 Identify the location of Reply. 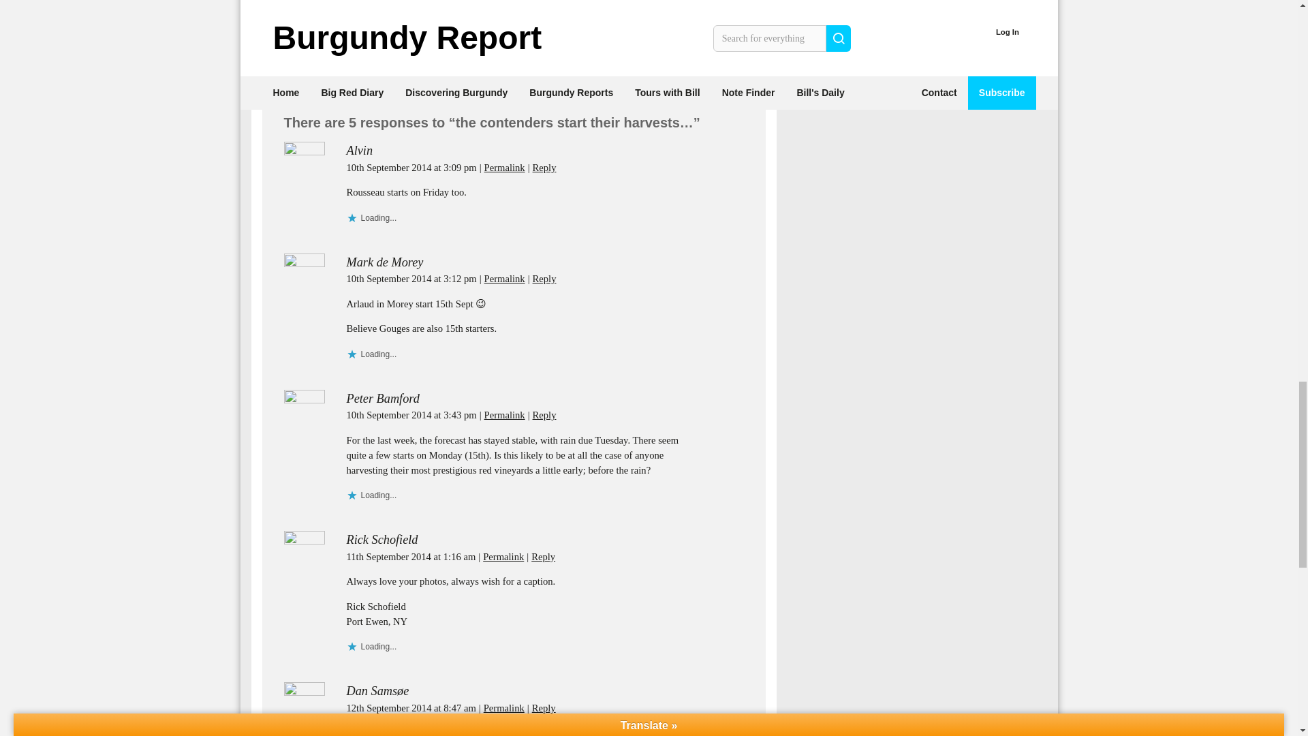
(544, 414).